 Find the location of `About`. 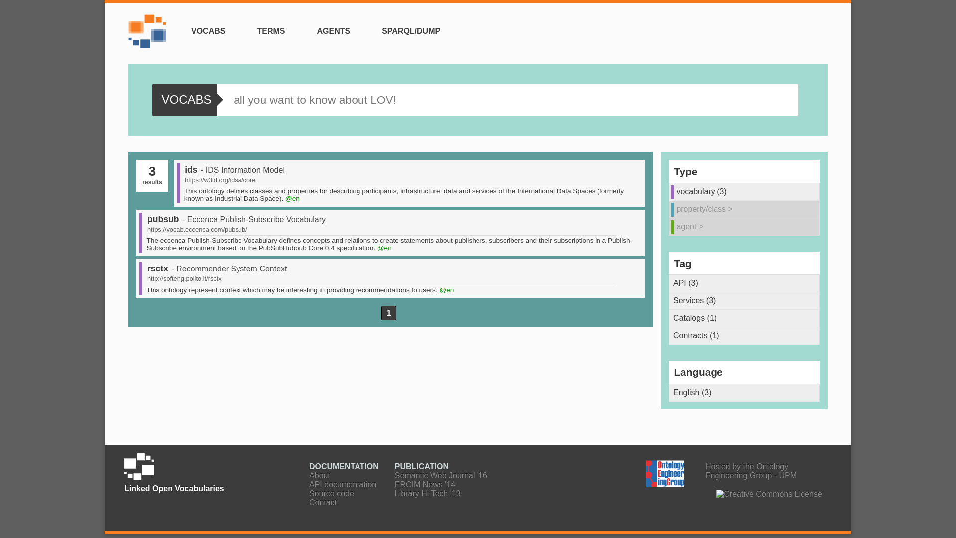

About is located at coordinates (319, 475).